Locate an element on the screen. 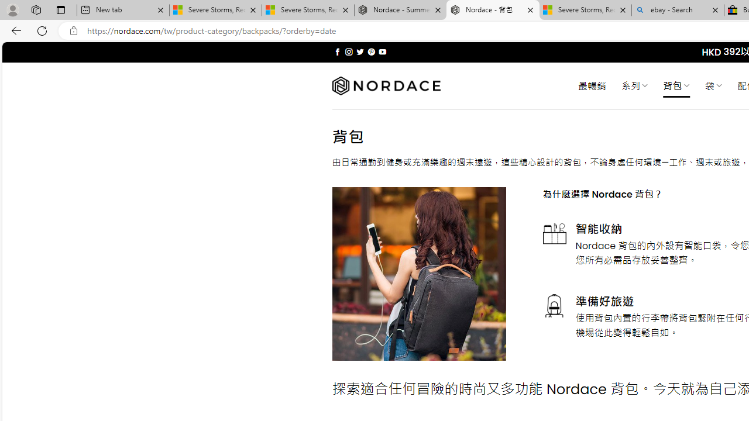  View site information is located at coordinates (74, 31).